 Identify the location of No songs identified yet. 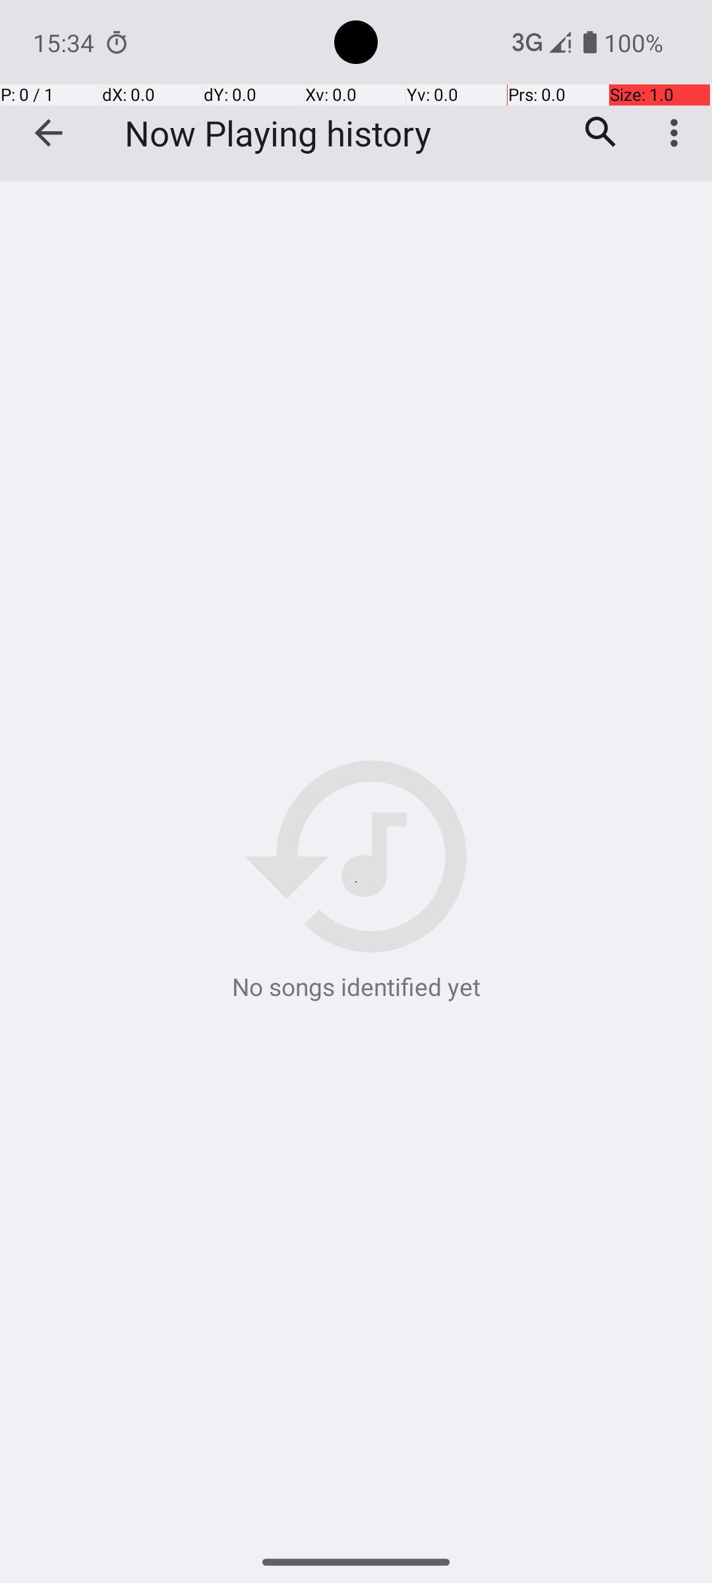
(356, 882).